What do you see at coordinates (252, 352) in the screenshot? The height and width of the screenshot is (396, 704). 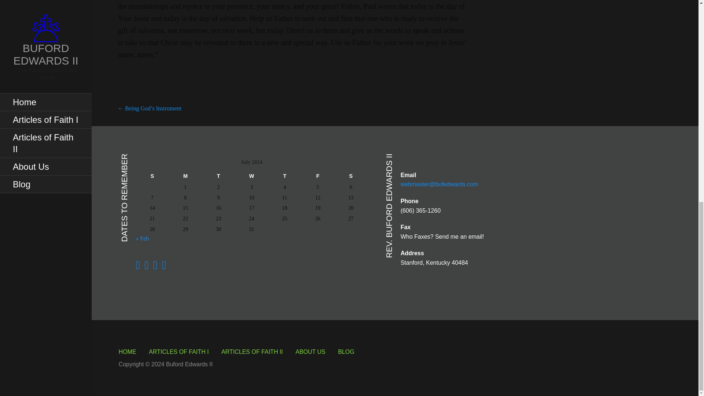 I see `ARTICLES OF FAITH II` at bounding box center [252, 352].